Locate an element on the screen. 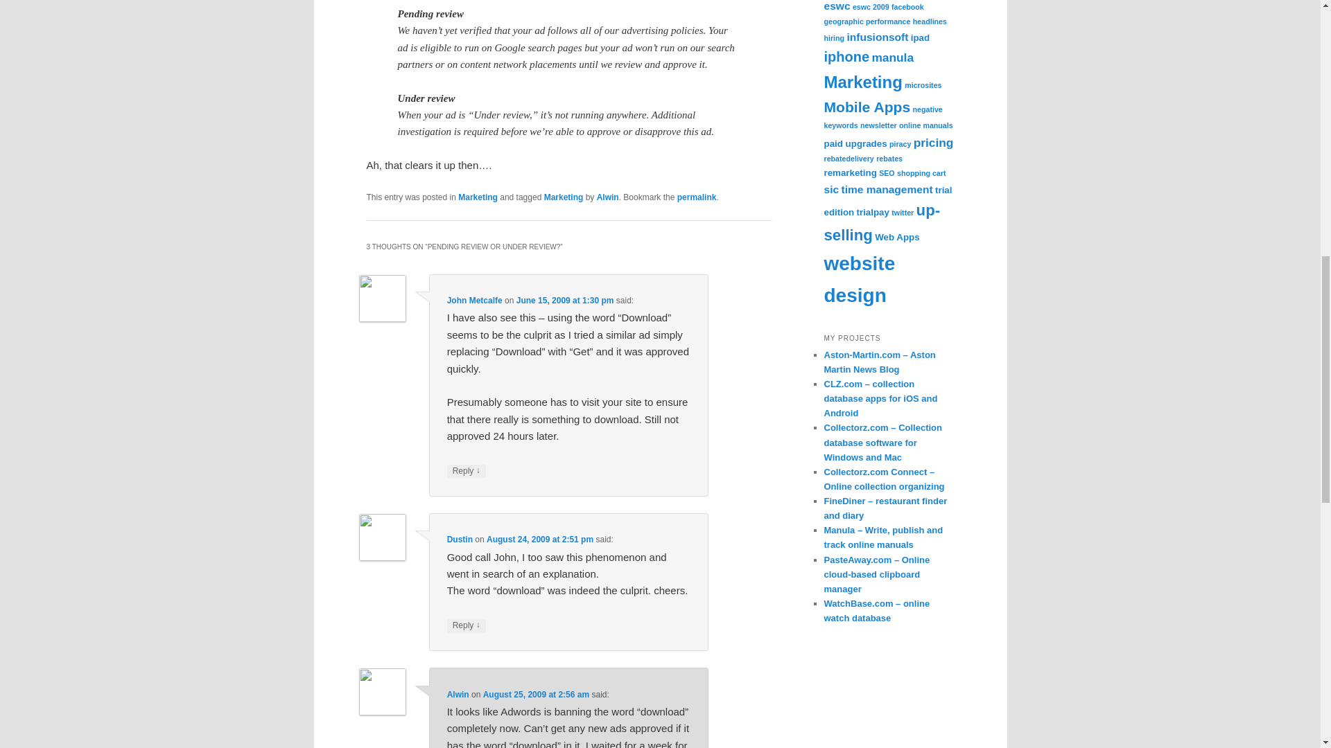 This screenshot has width=1331, height=748. Marketing is located at coordinates (478, 197).